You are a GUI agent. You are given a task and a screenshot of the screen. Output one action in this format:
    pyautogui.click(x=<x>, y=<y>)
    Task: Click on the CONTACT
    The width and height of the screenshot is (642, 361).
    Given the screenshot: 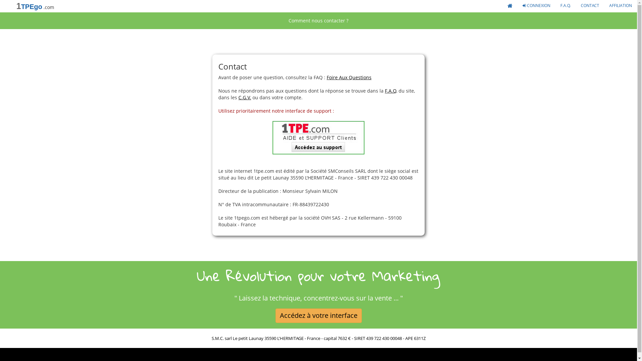 What is the action you would take?
    pyautogui.click(x=590, y=5)
    